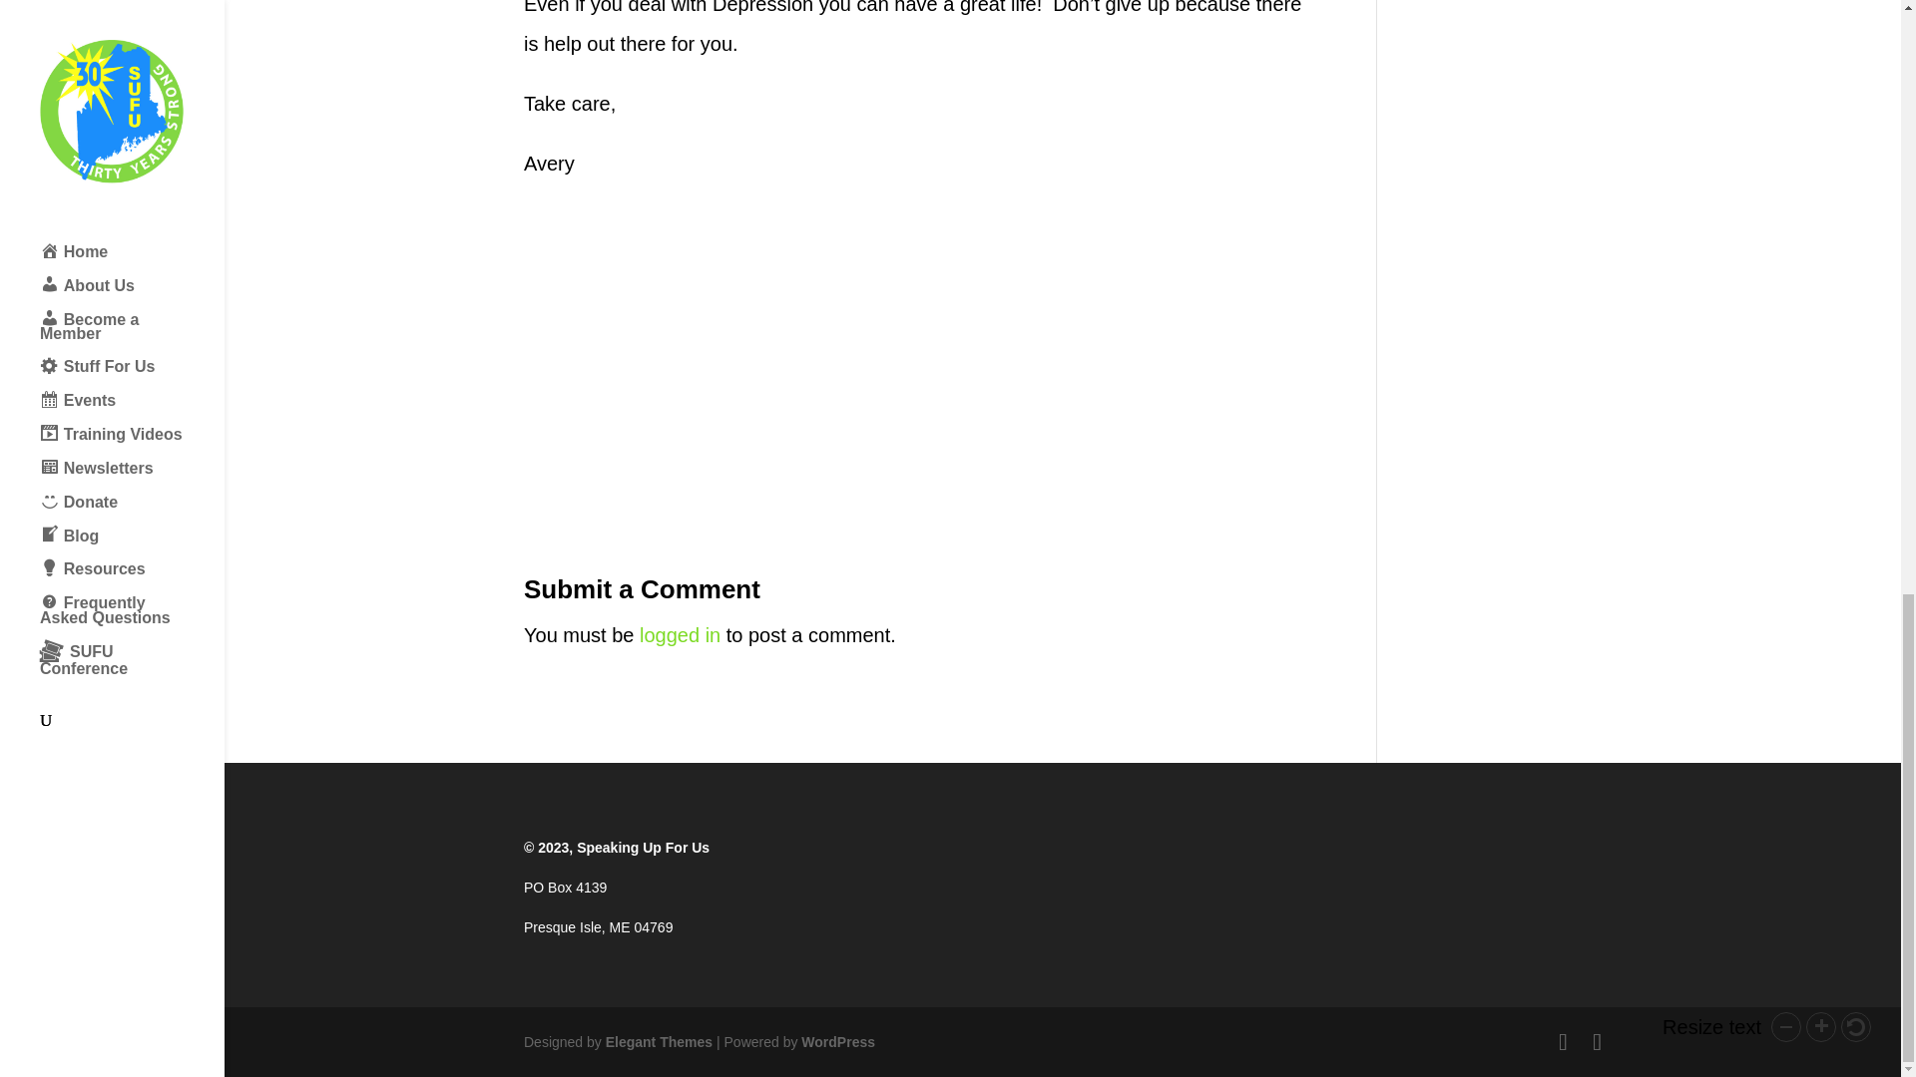 This screenshot has width=1916, height=1077. What do you see at coordinates (659, 1041) in the screenshot?
I see `Elegant Themes` at bounding box center [659, 1041].